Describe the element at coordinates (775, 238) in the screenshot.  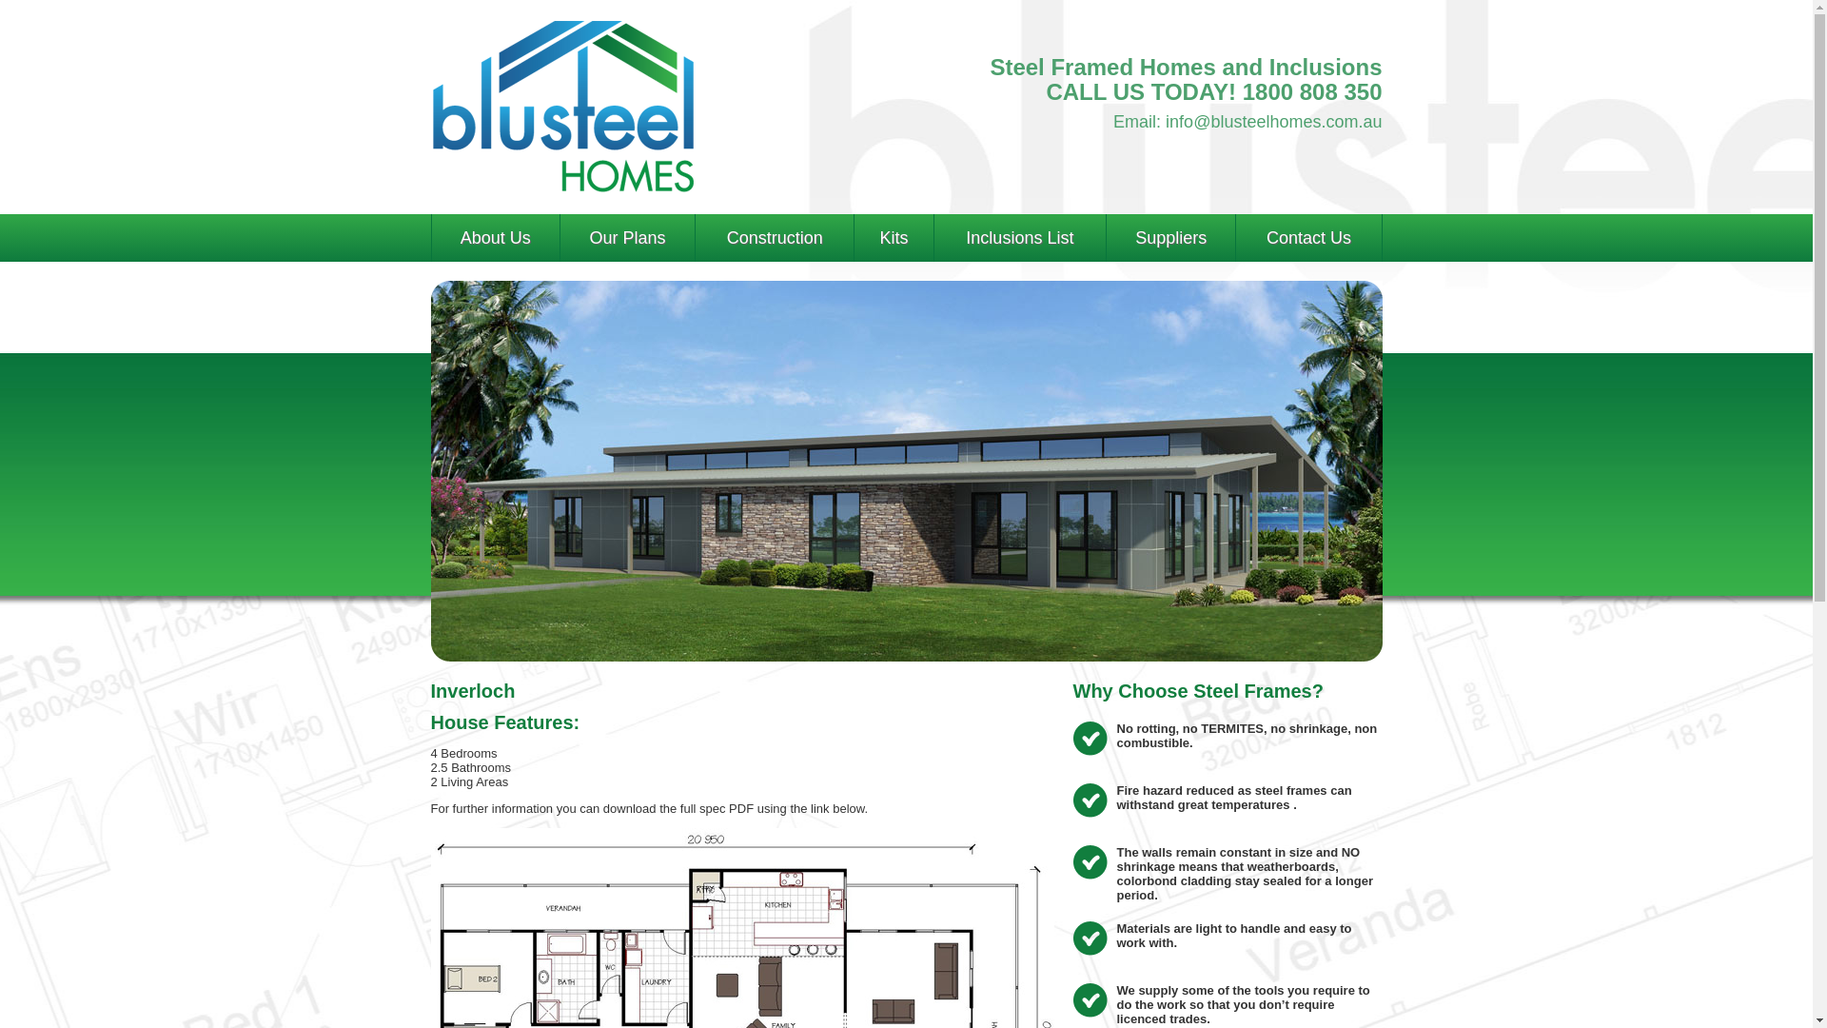
I see `Construction` at that location.